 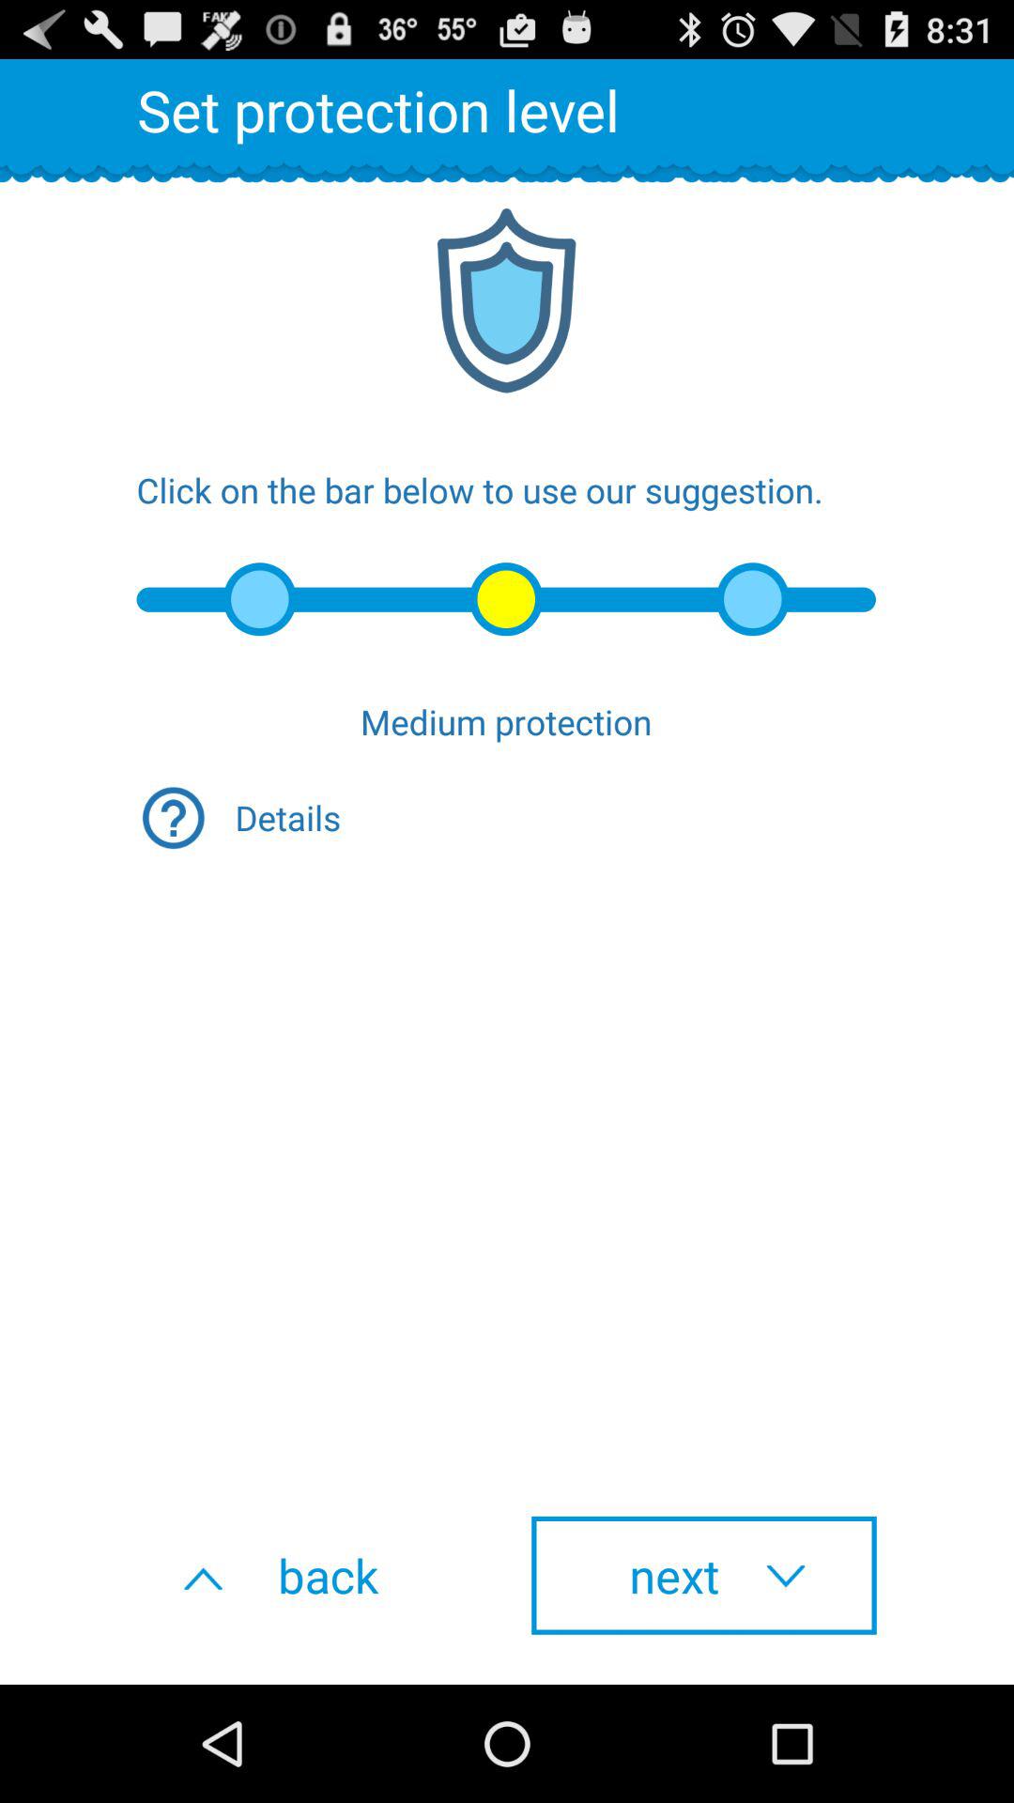 I want to click on flip until the next, so click(x=704, y=1575).